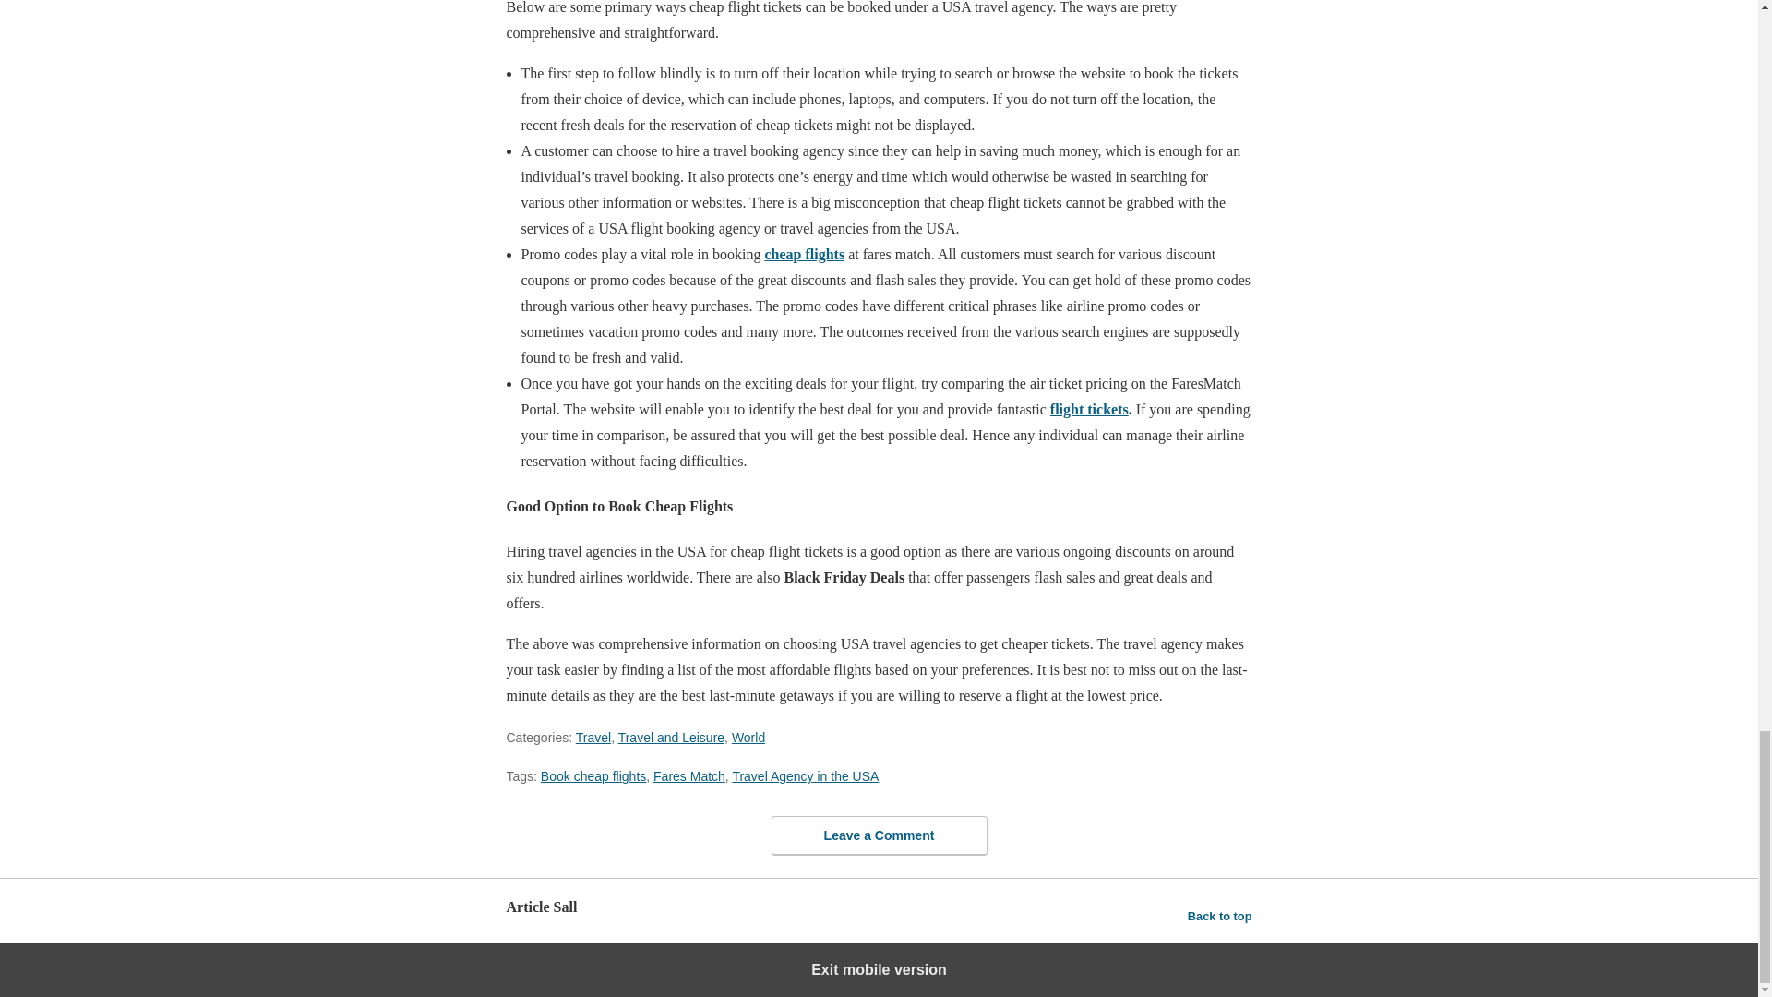 The image size is (1772, 997). I want to click on World, so click(748, 737).